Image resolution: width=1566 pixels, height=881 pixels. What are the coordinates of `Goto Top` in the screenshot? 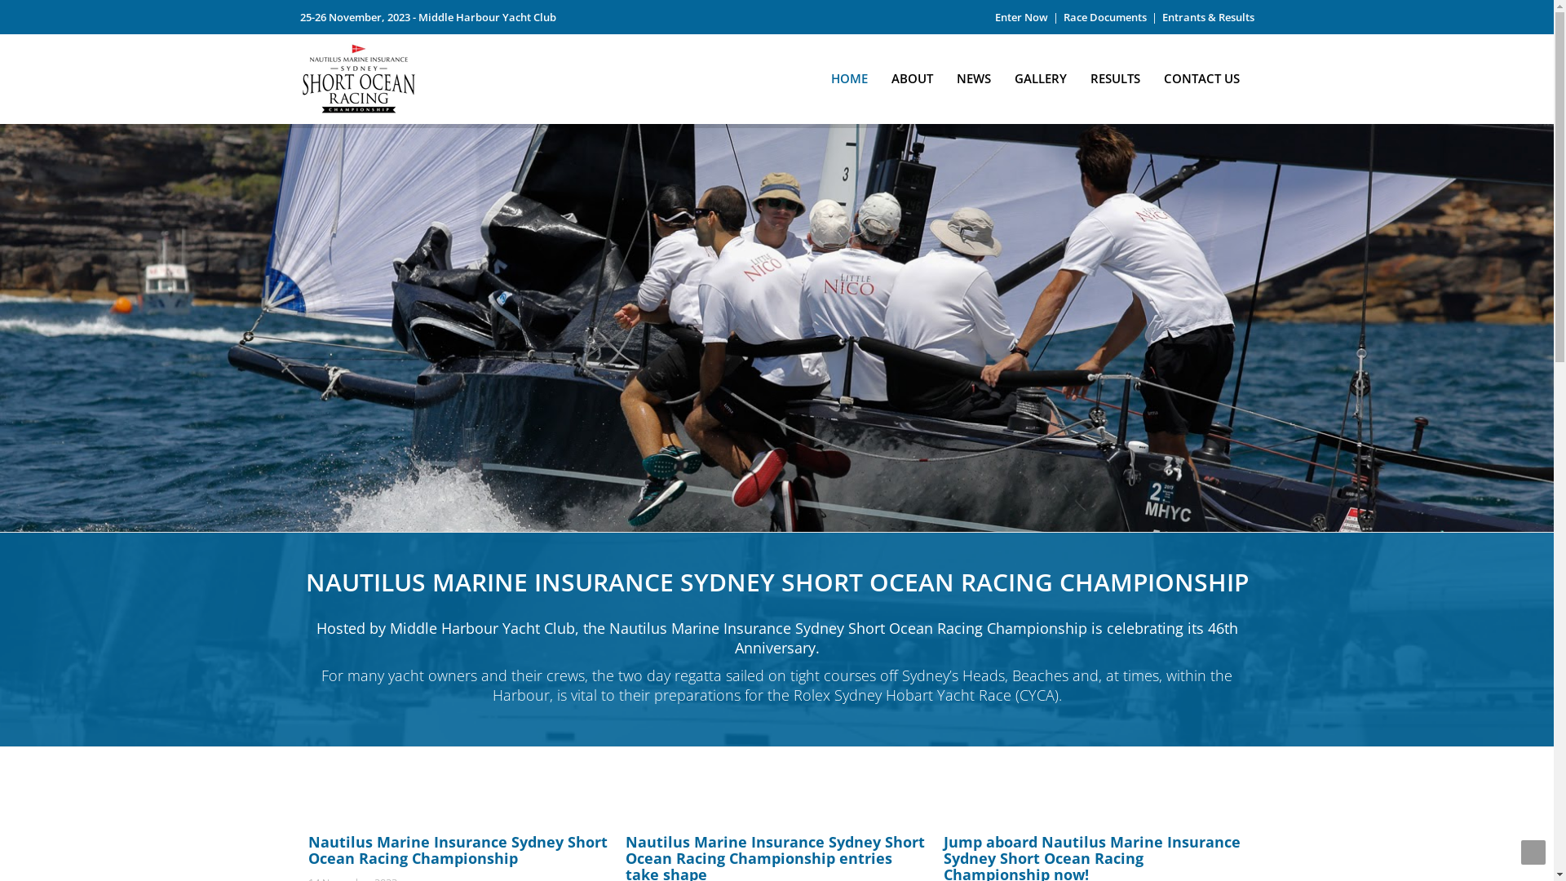 It's located at (1533, 852).